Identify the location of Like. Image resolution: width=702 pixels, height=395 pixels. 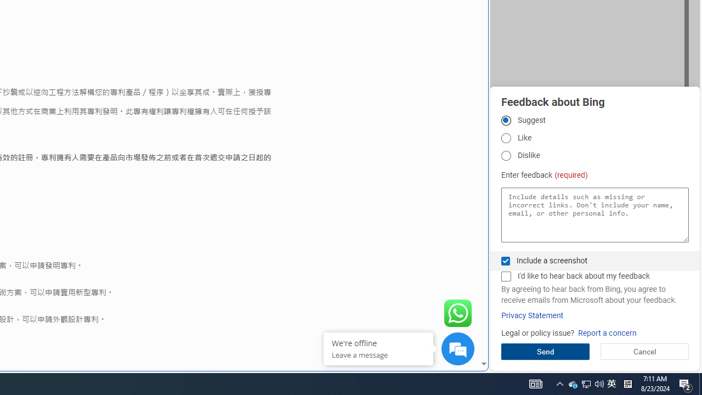
(506, 138).